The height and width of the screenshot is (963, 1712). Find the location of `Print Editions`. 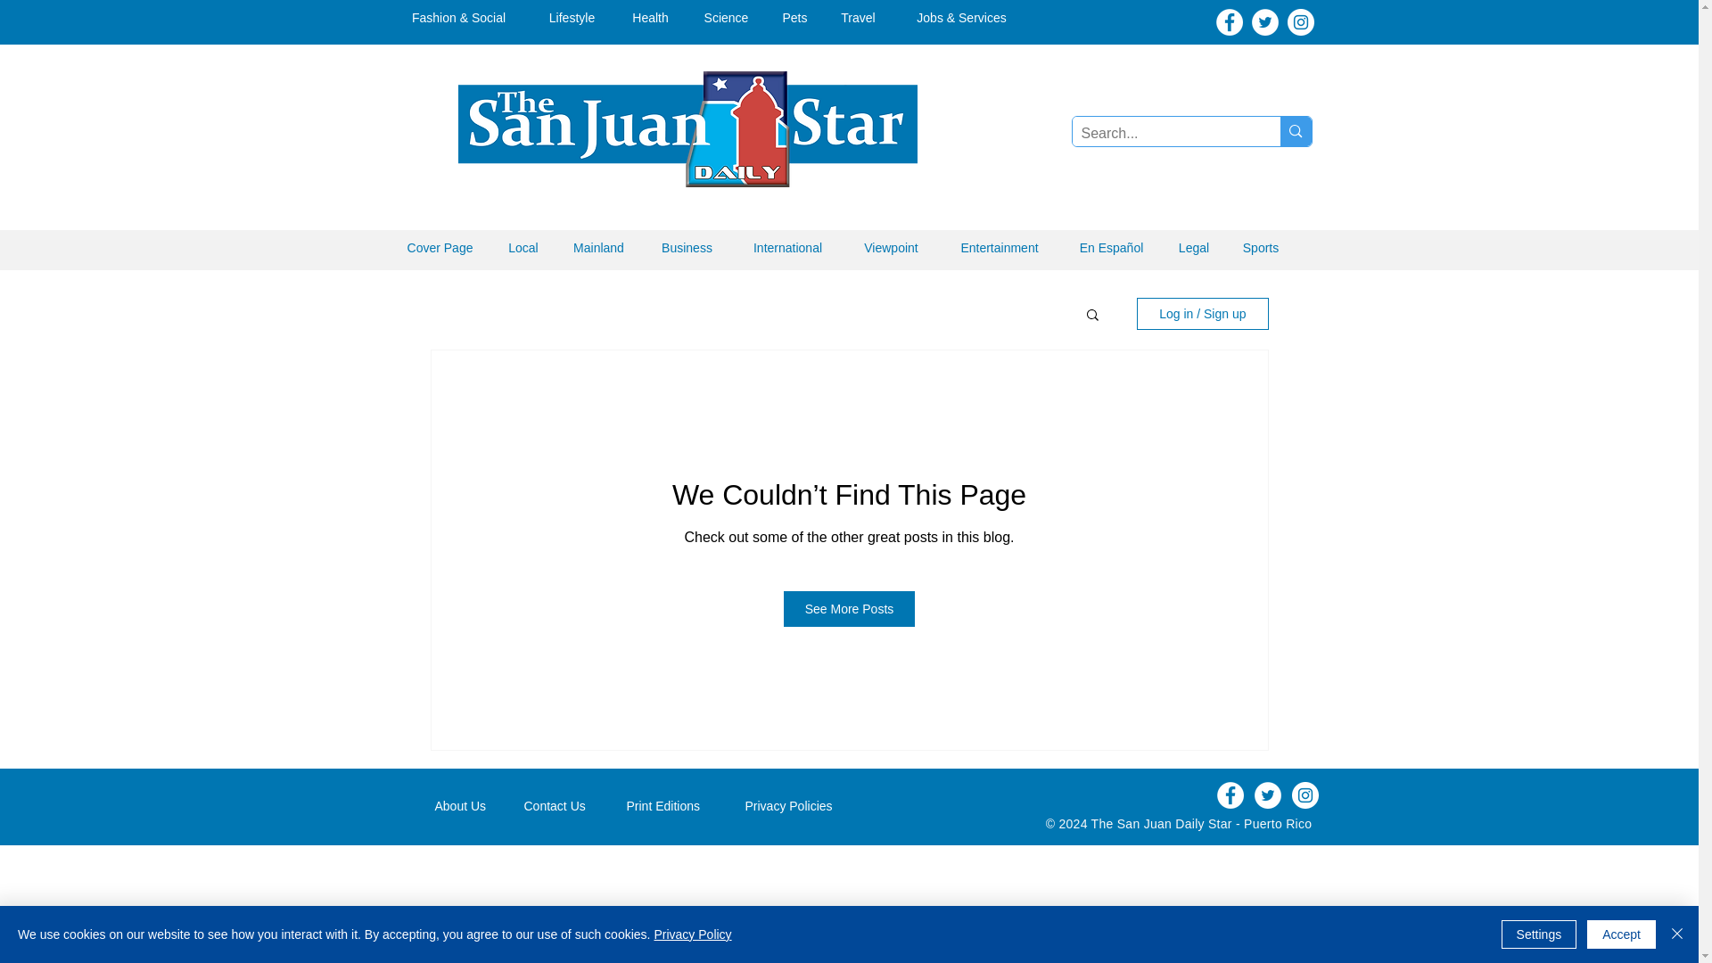

Print Editions is located at coordinates (672, 806).